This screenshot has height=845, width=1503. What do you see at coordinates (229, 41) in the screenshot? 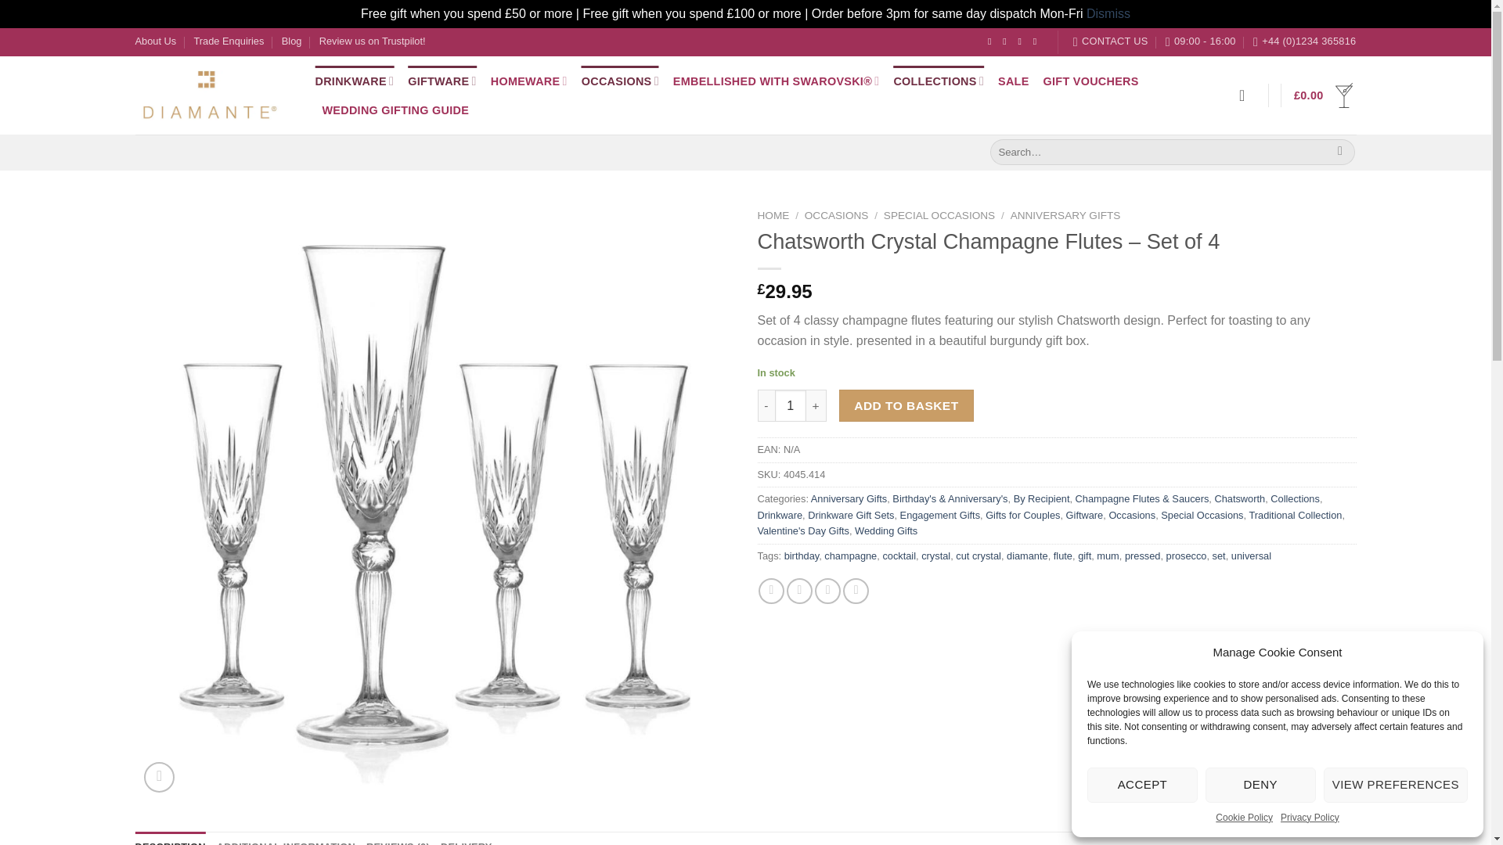
I see `Trade Enquiries` at bounding box center [229, 41].